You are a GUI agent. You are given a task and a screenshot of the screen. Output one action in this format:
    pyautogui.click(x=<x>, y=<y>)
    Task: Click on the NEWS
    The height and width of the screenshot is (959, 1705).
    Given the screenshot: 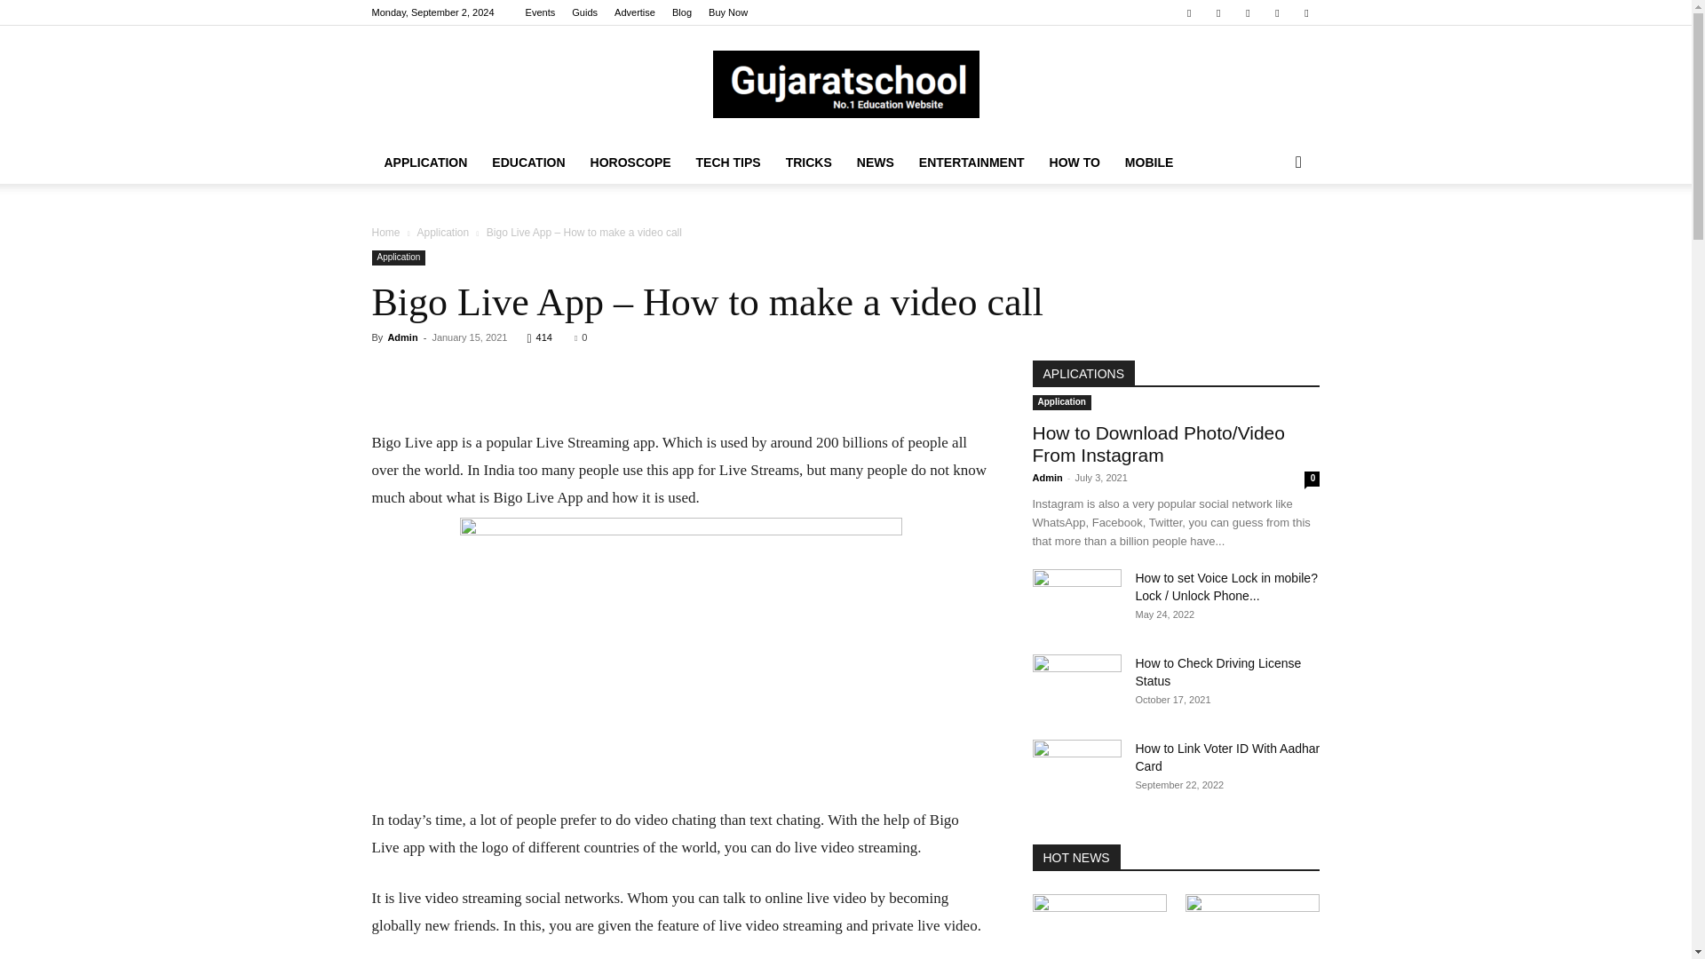 What is the action you would take?
    pyautogui.click(x=876, y=162)
    